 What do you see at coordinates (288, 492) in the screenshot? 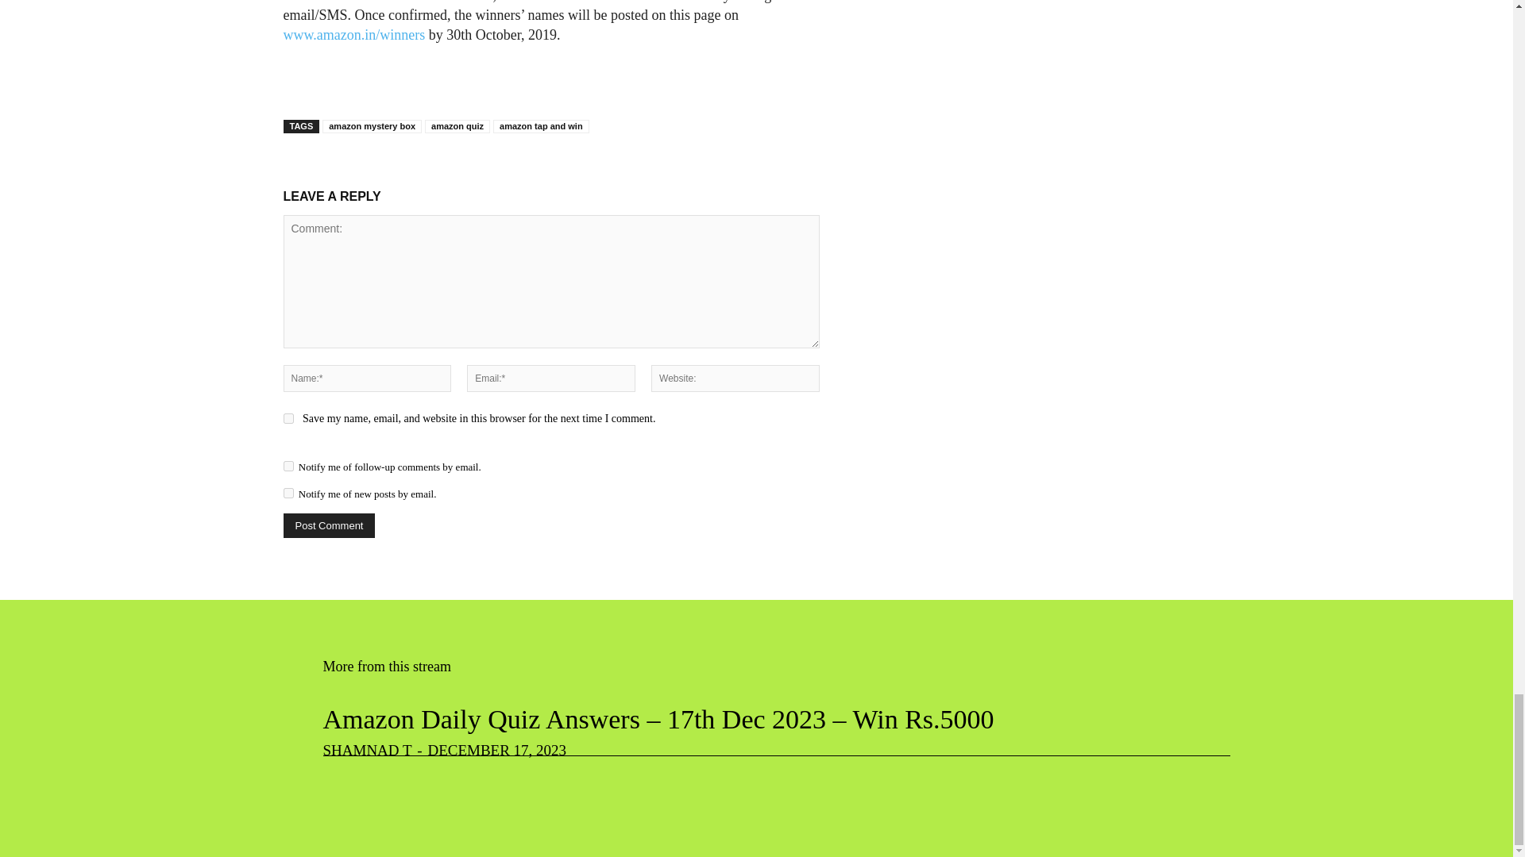
I see `subscribe` at bounding box center [288, 492].